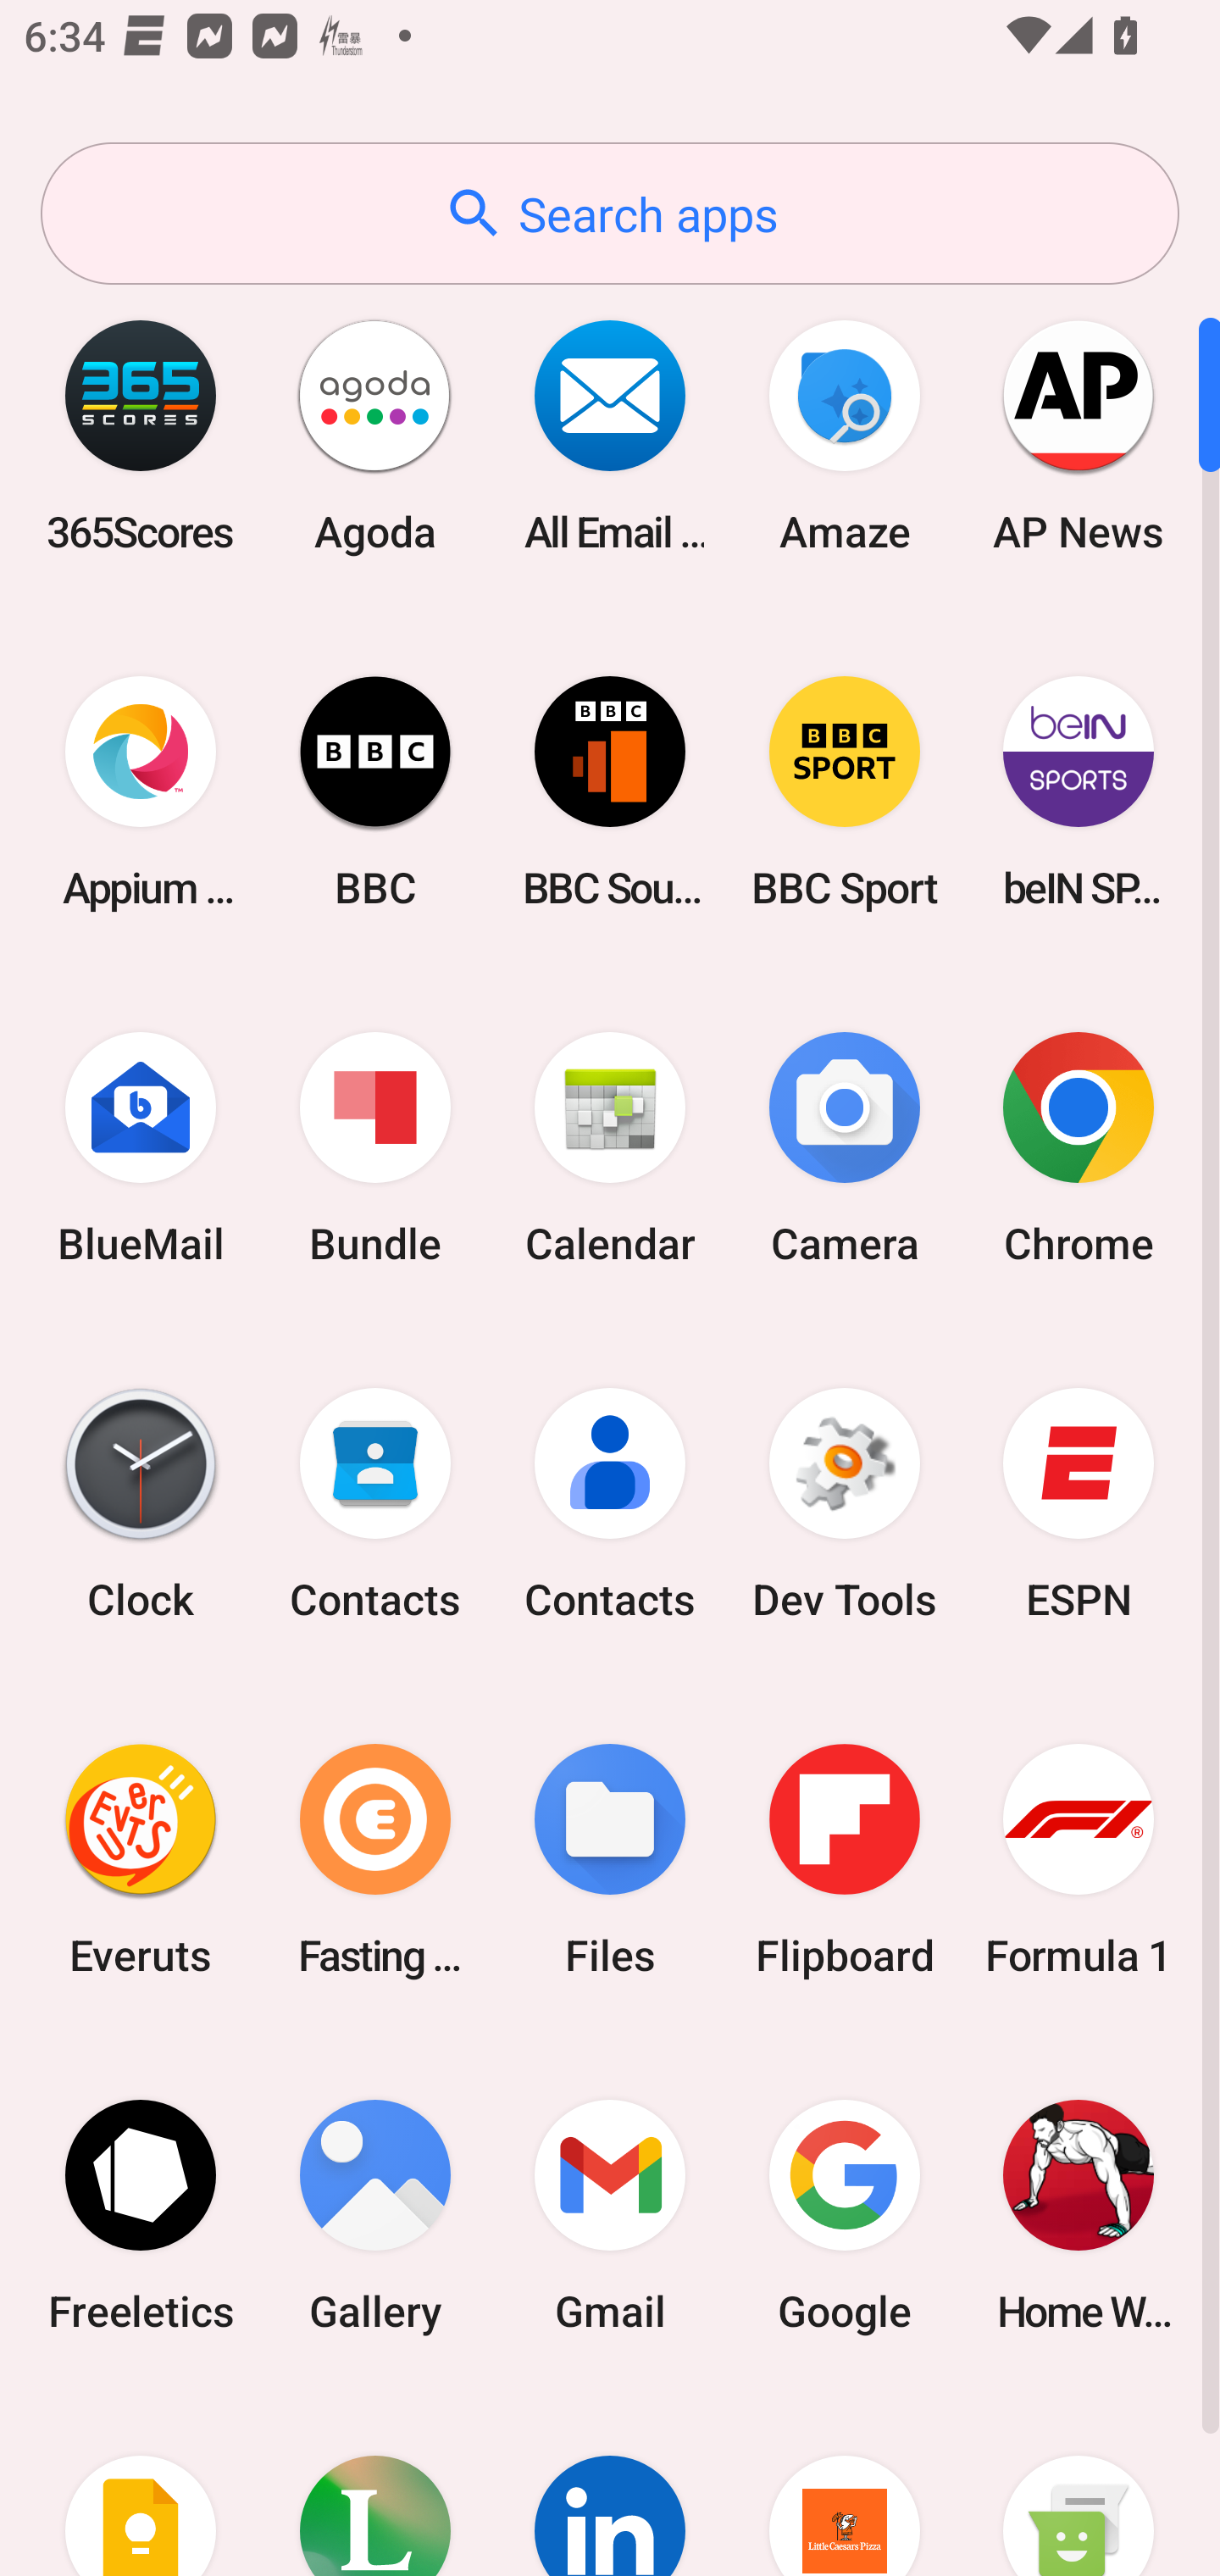 The width and height of the screenshot is (1220, 2576). I want to click on Gallery, so click(375, 2215).